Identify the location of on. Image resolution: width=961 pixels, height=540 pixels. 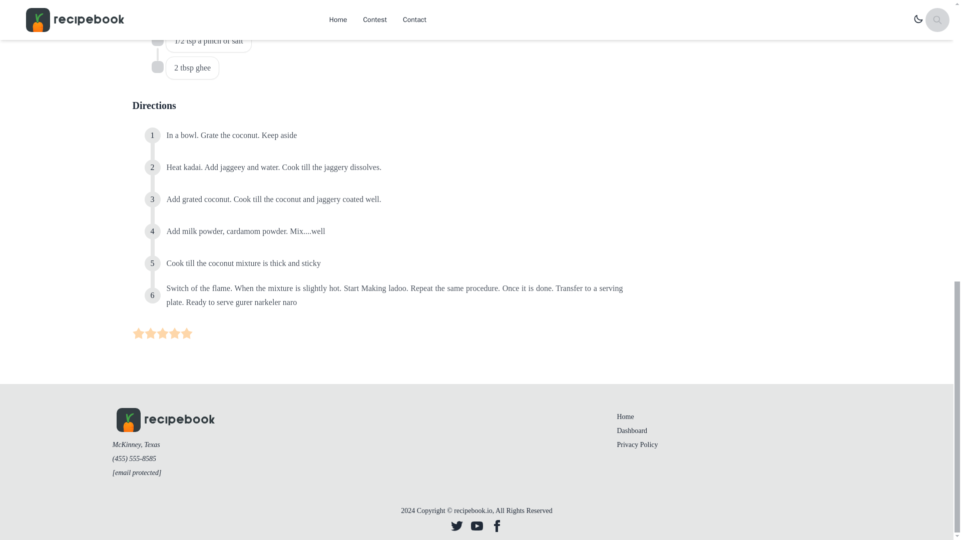
(157, 40).